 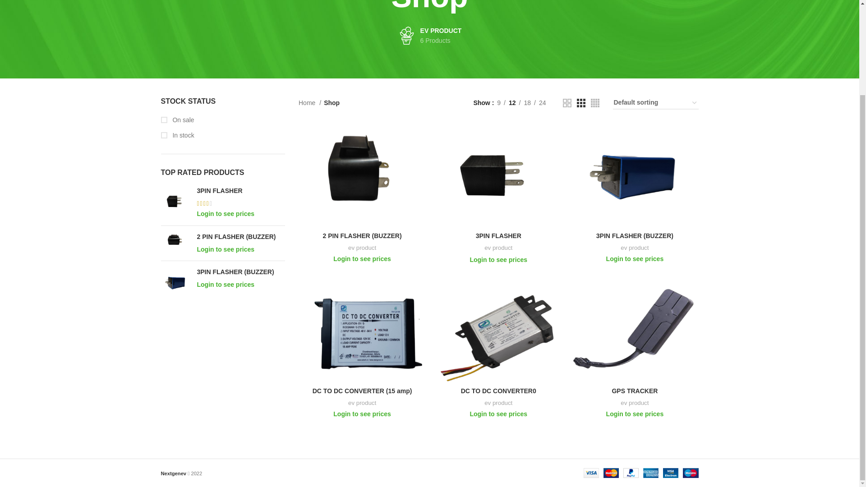 I want to click on 24, so click(x=240, y=191).